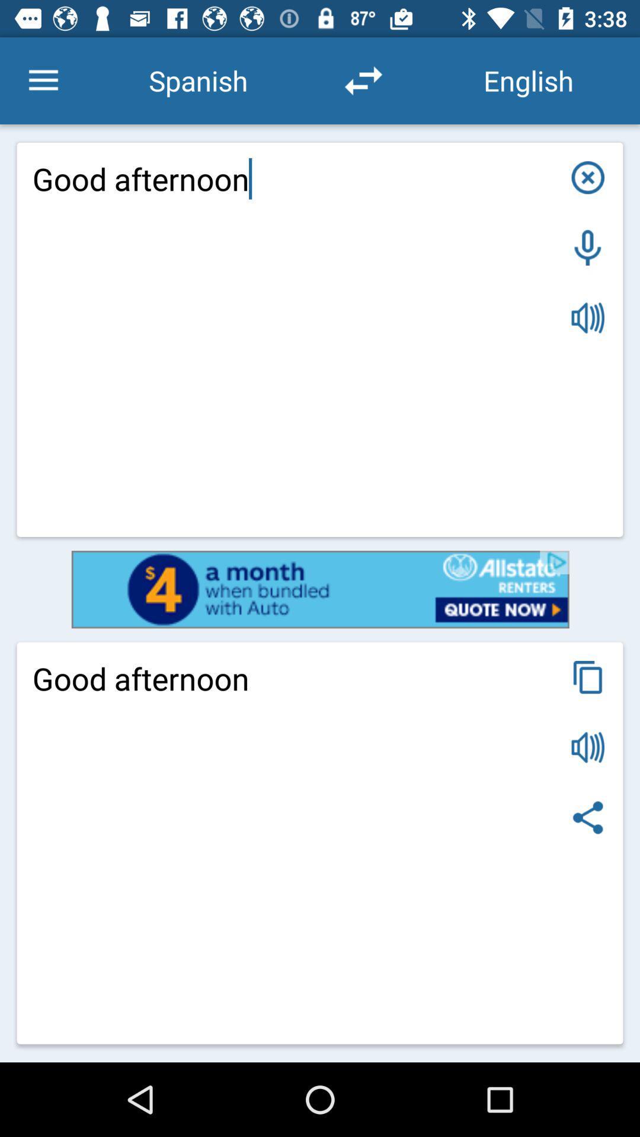  What do you see at coordinates (363, 81) in the screenshot?
I see `go to arrow` at bounding box center [363, 81].